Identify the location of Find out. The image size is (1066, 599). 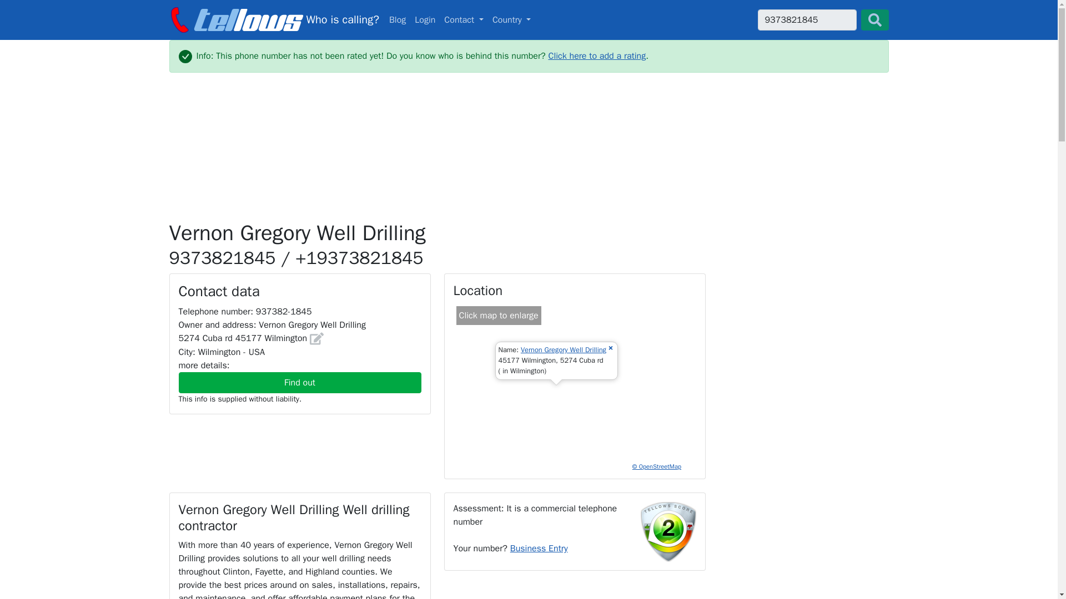
(273, 19).